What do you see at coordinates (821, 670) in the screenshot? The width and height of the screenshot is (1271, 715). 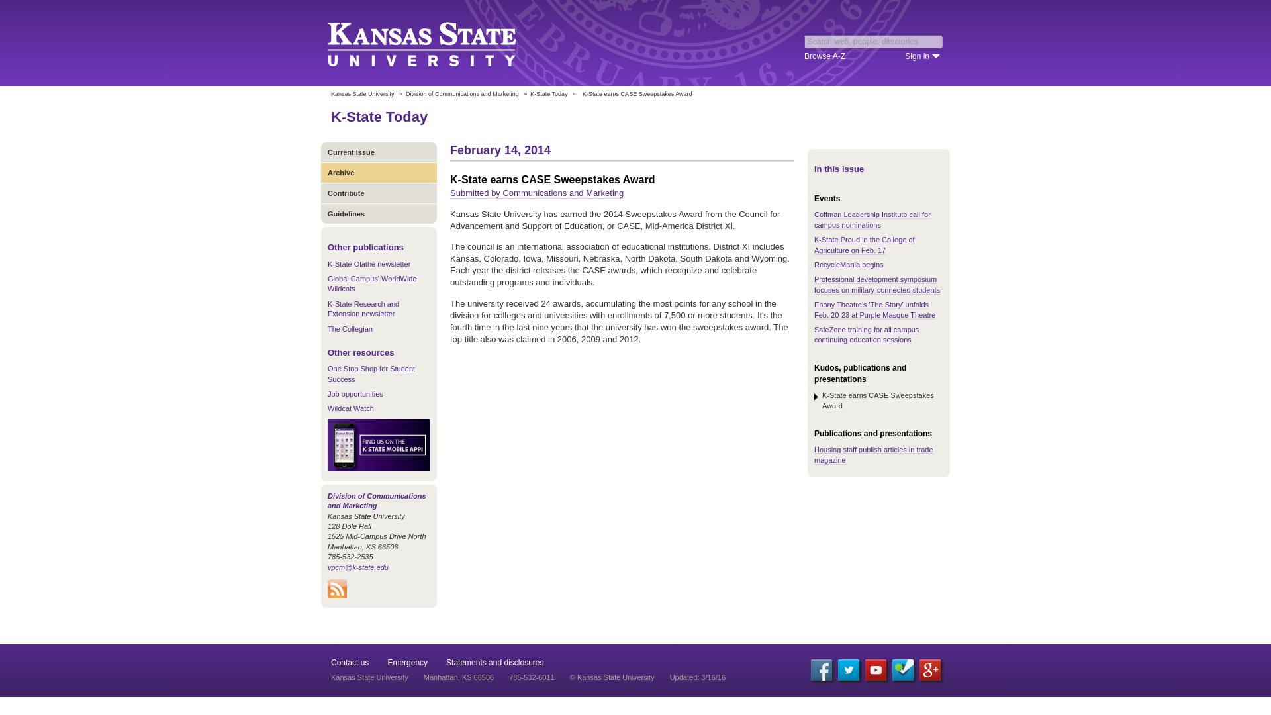 I see `Facebook` at bounding box center [821, 670].